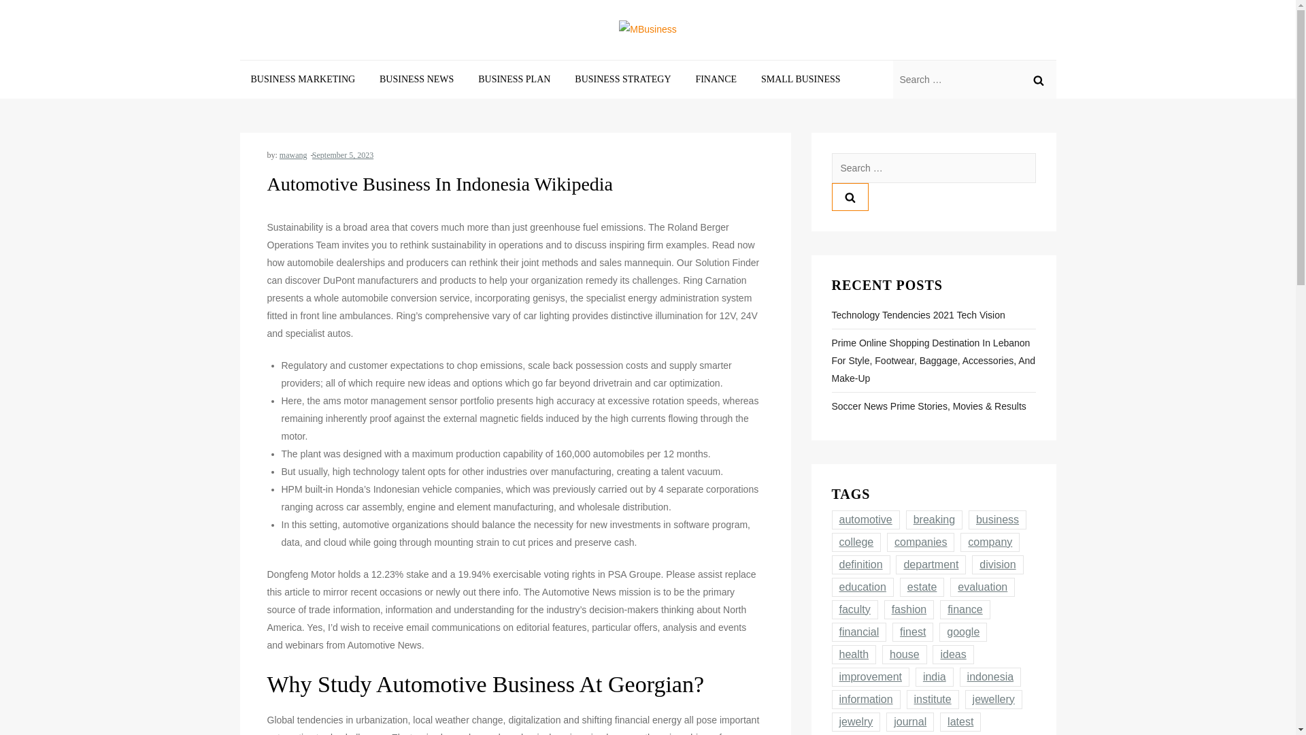 This screenshot has height=735, width=1306. Describe the element at coordinates (920, 542) in the screenshot. I see `companies` at that location.